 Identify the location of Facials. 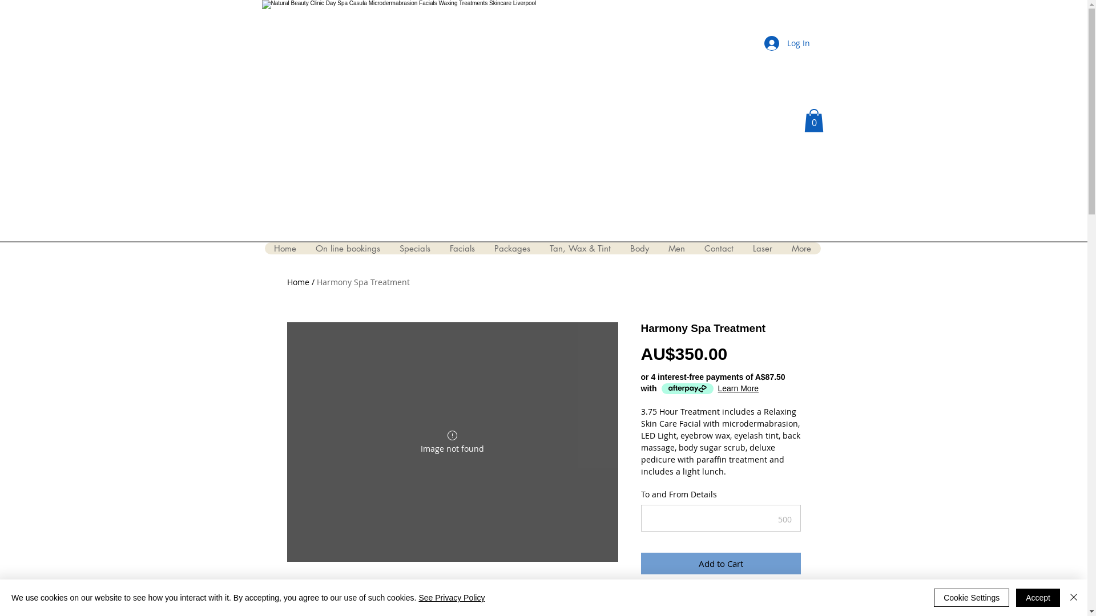
(462, 249).